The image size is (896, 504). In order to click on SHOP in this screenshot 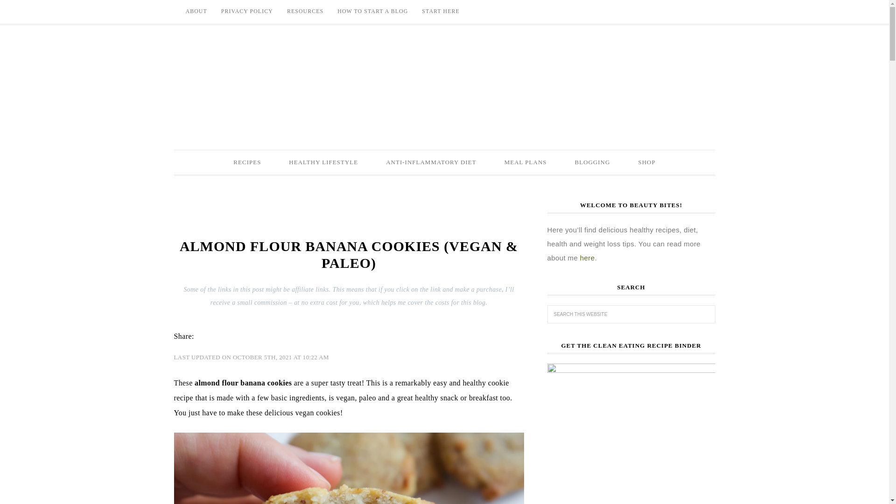, I will do `click(646, 162)`.